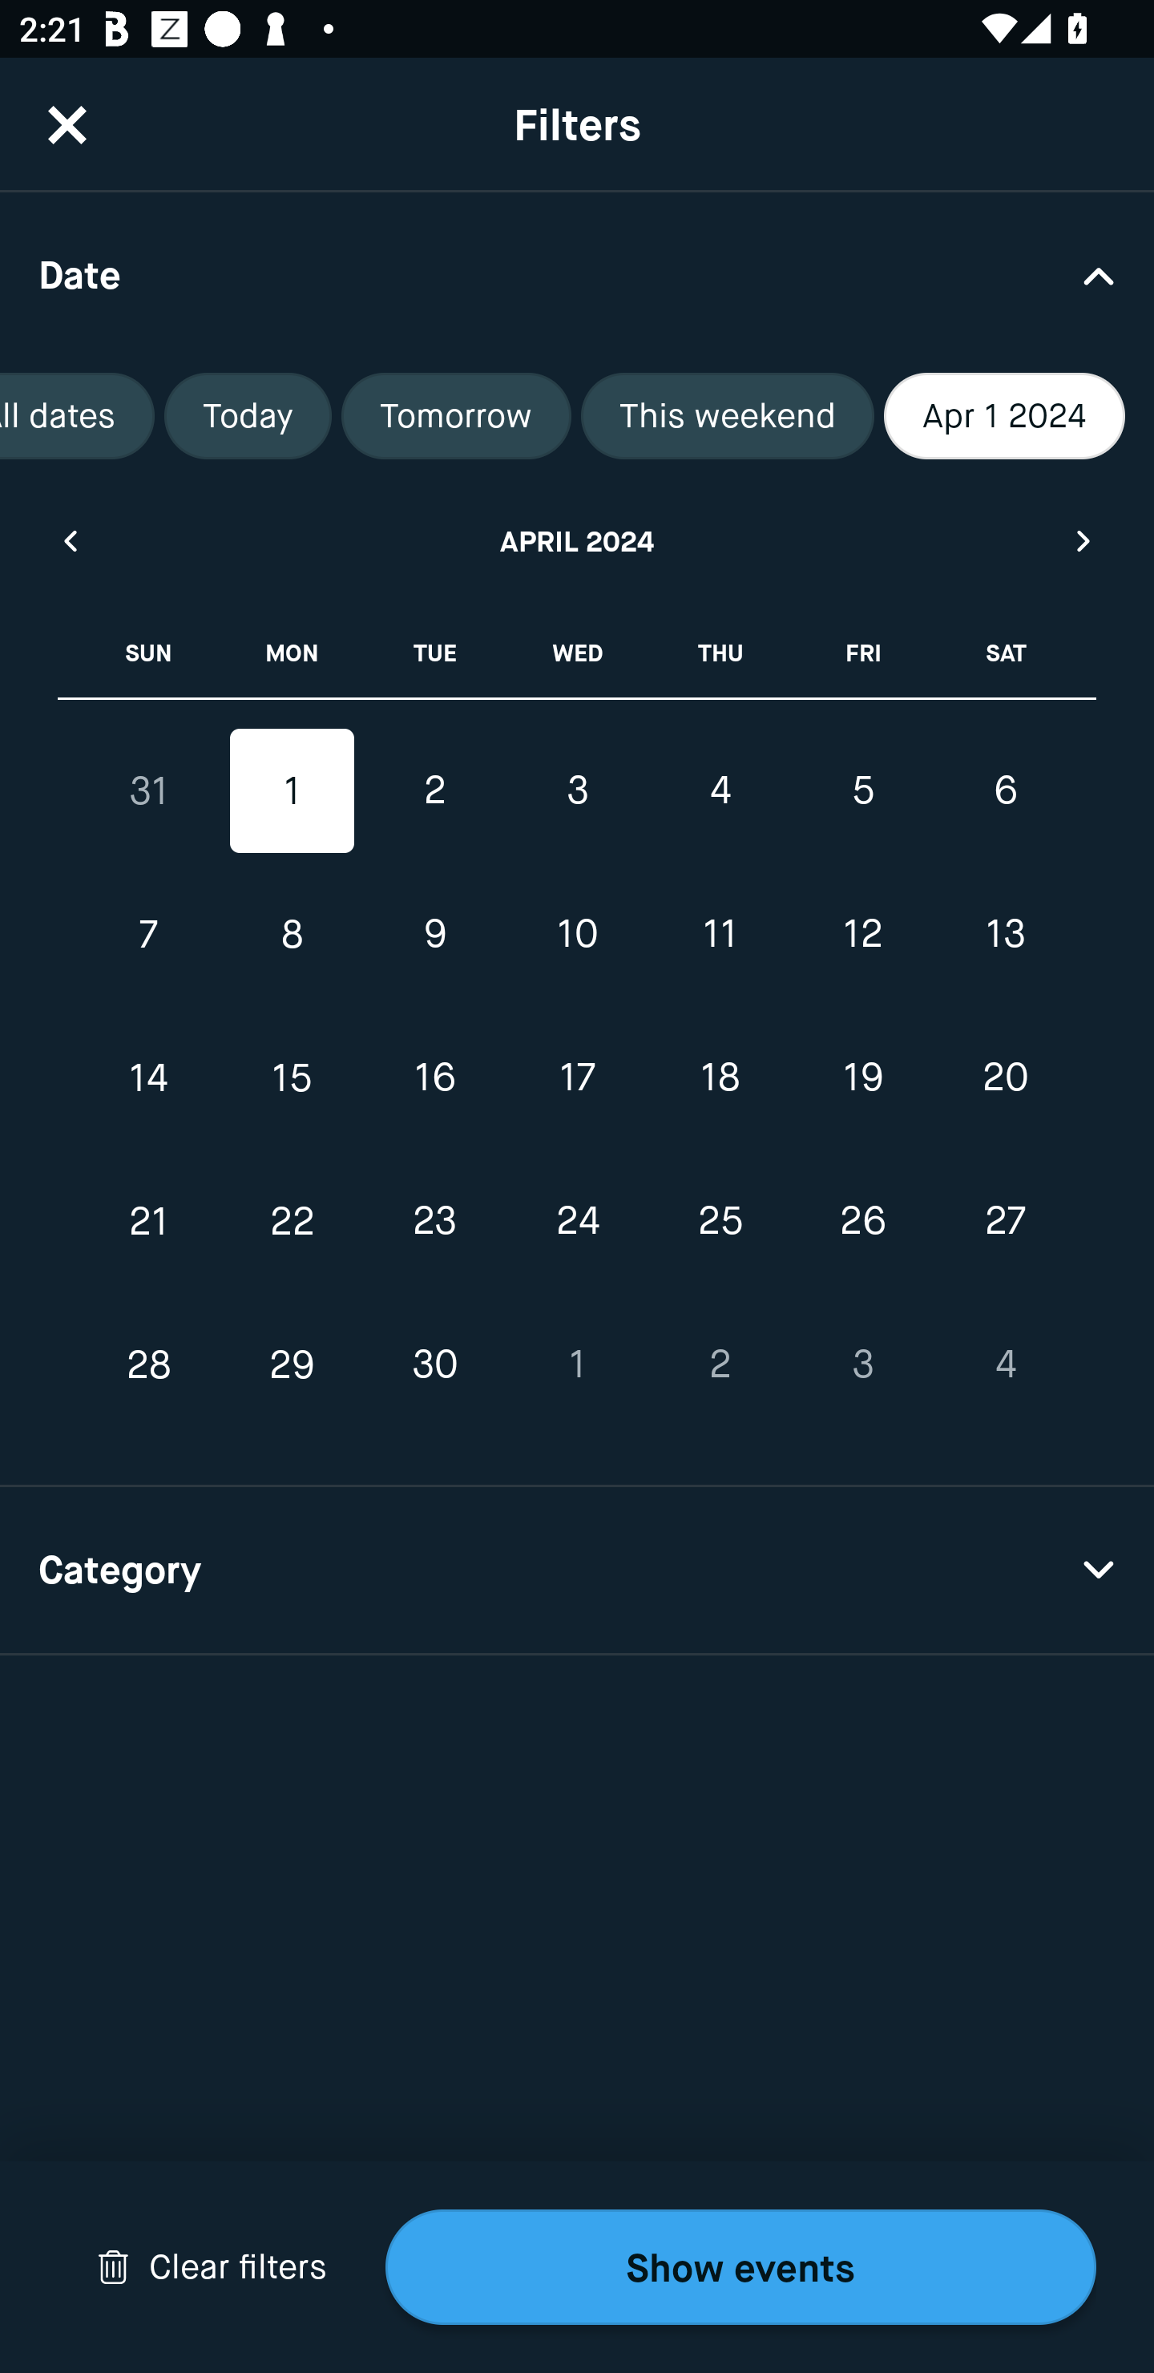  I want to click on Category Drop Down Arrow, so click(577, 1571).